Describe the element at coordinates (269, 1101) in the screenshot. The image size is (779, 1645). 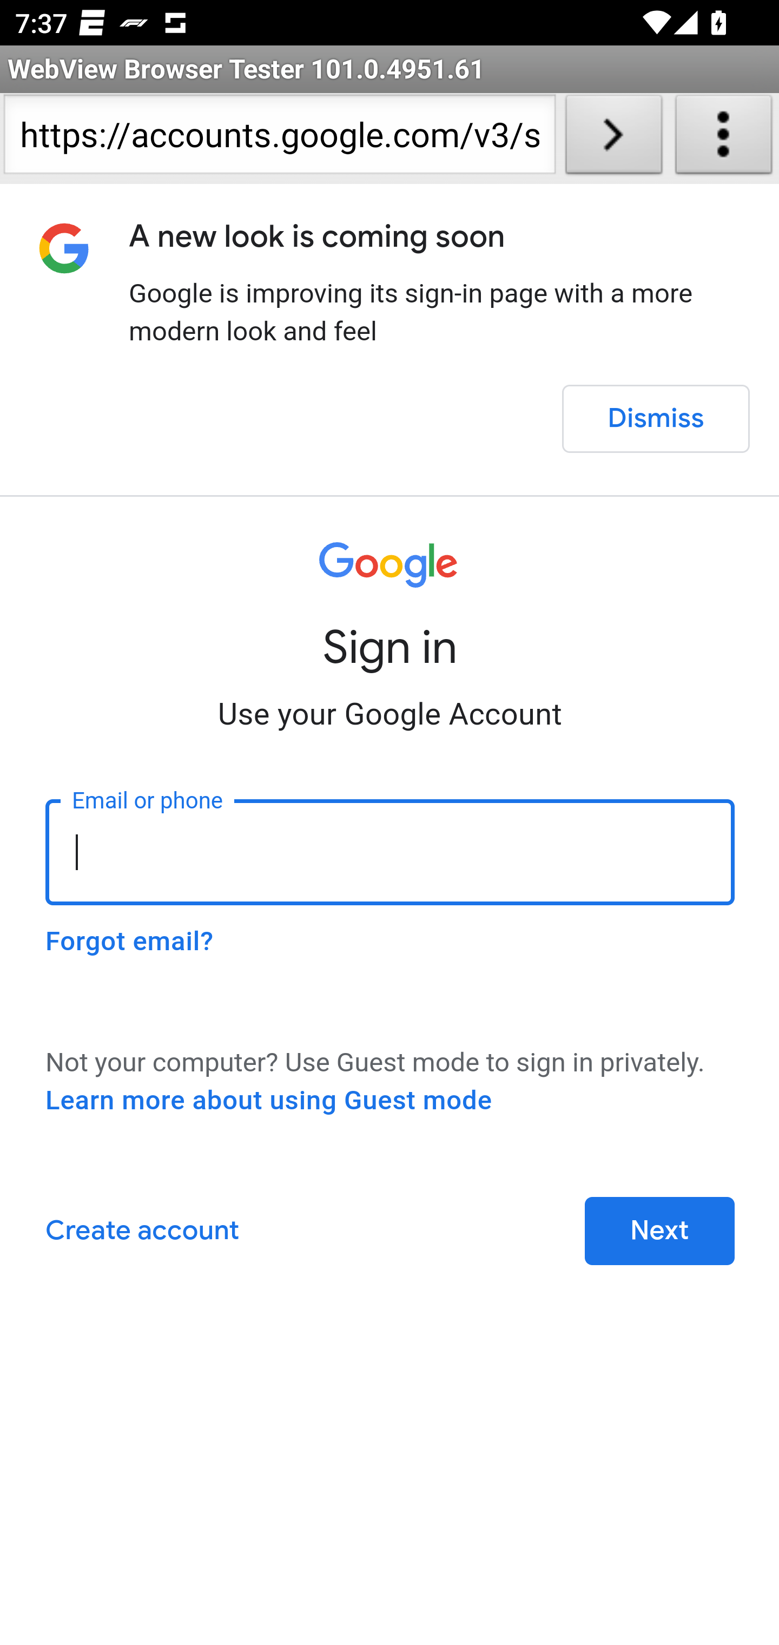
I see `Learn more about using Guest mode` at that location.